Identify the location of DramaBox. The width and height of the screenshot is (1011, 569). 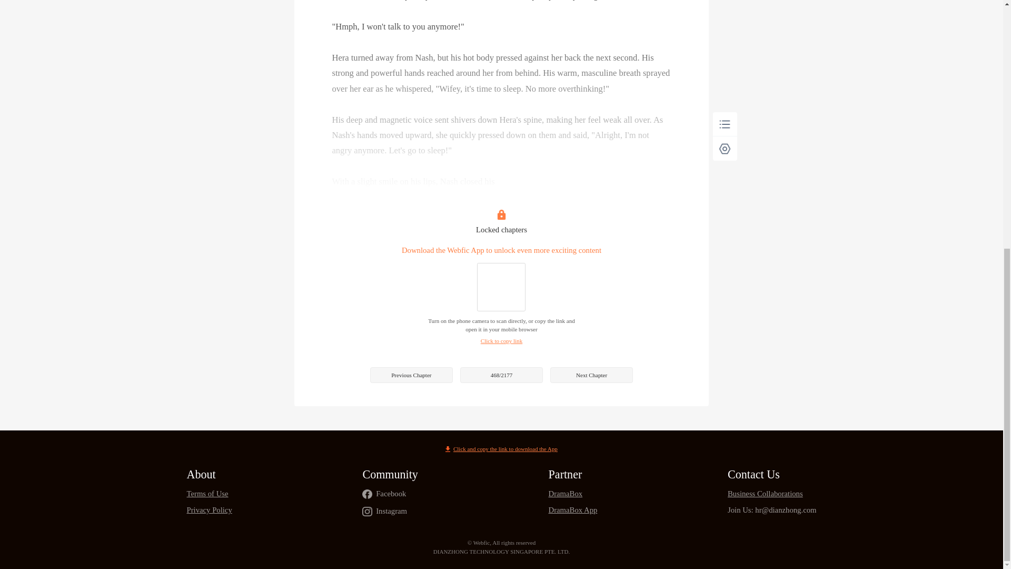
(573, 494).